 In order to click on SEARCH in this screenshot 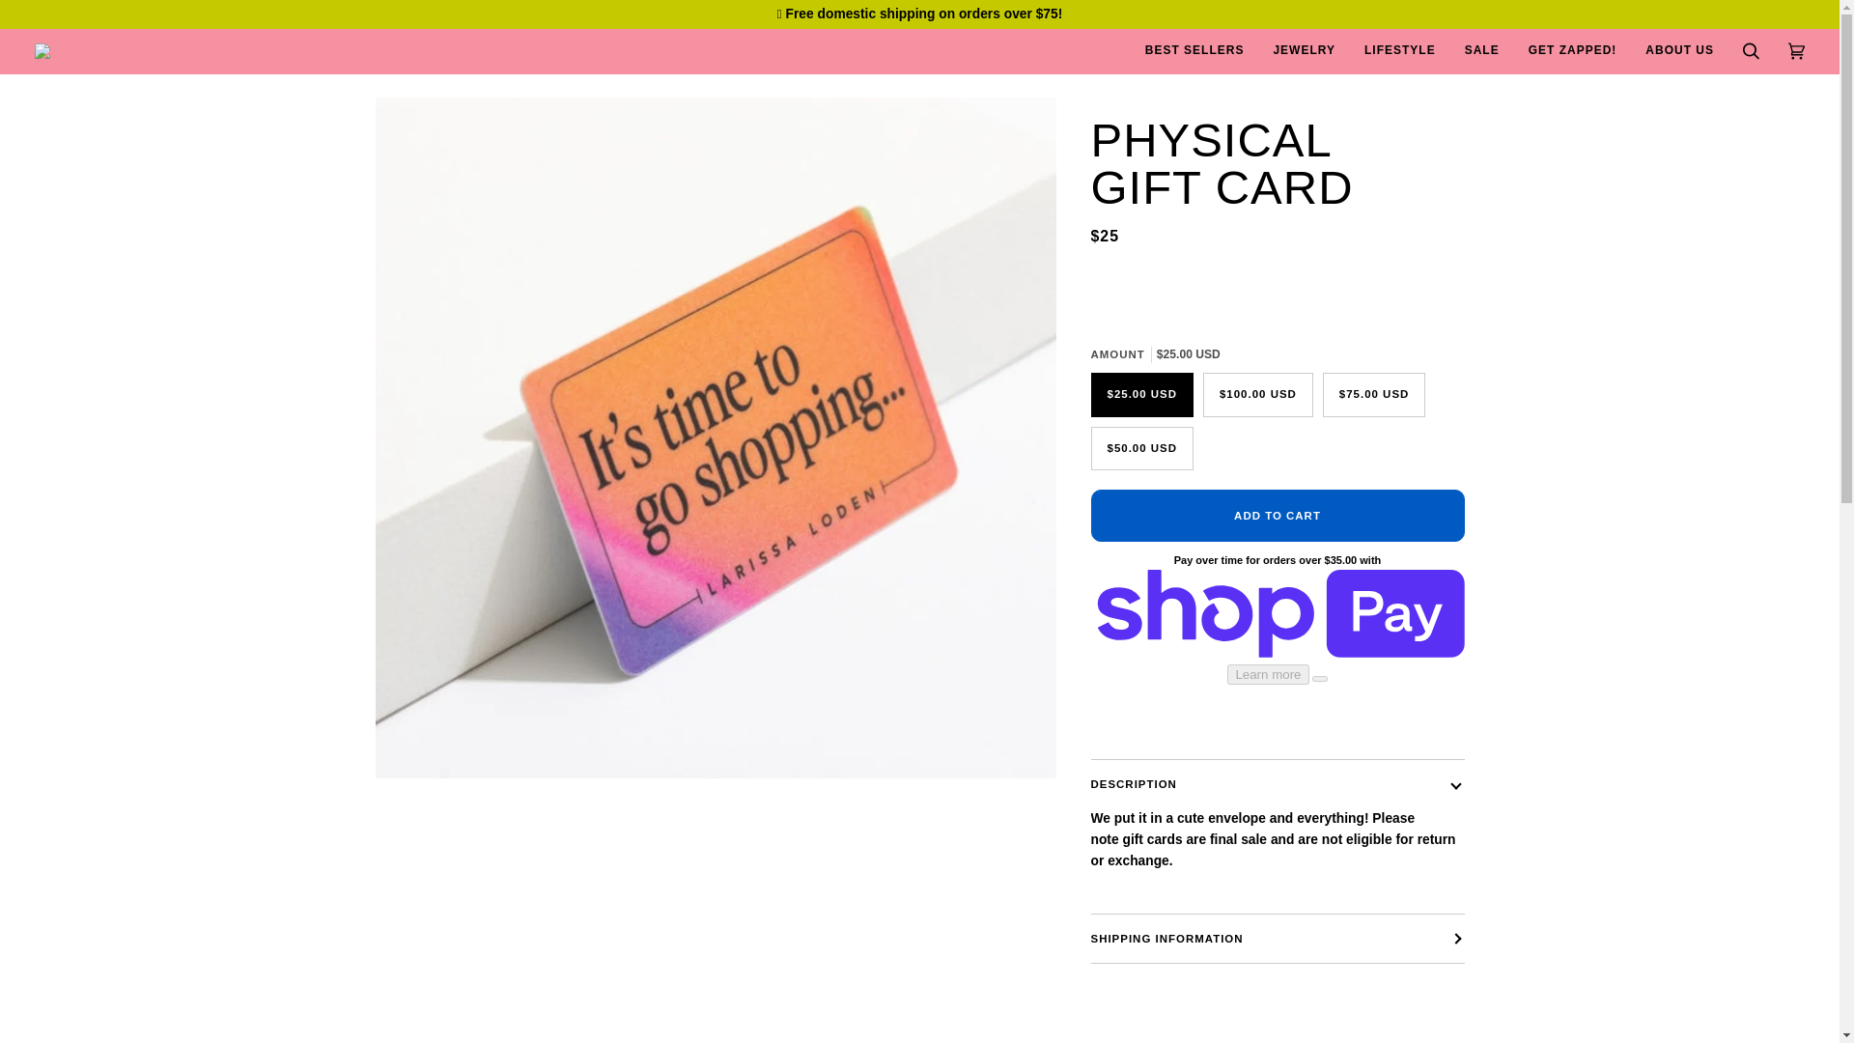, I will do `click(1751, 50)`.